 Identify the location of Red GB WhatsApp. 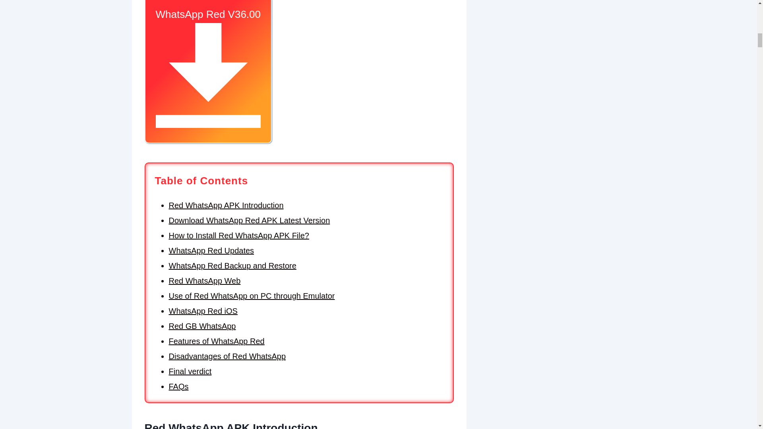
(202, 326).